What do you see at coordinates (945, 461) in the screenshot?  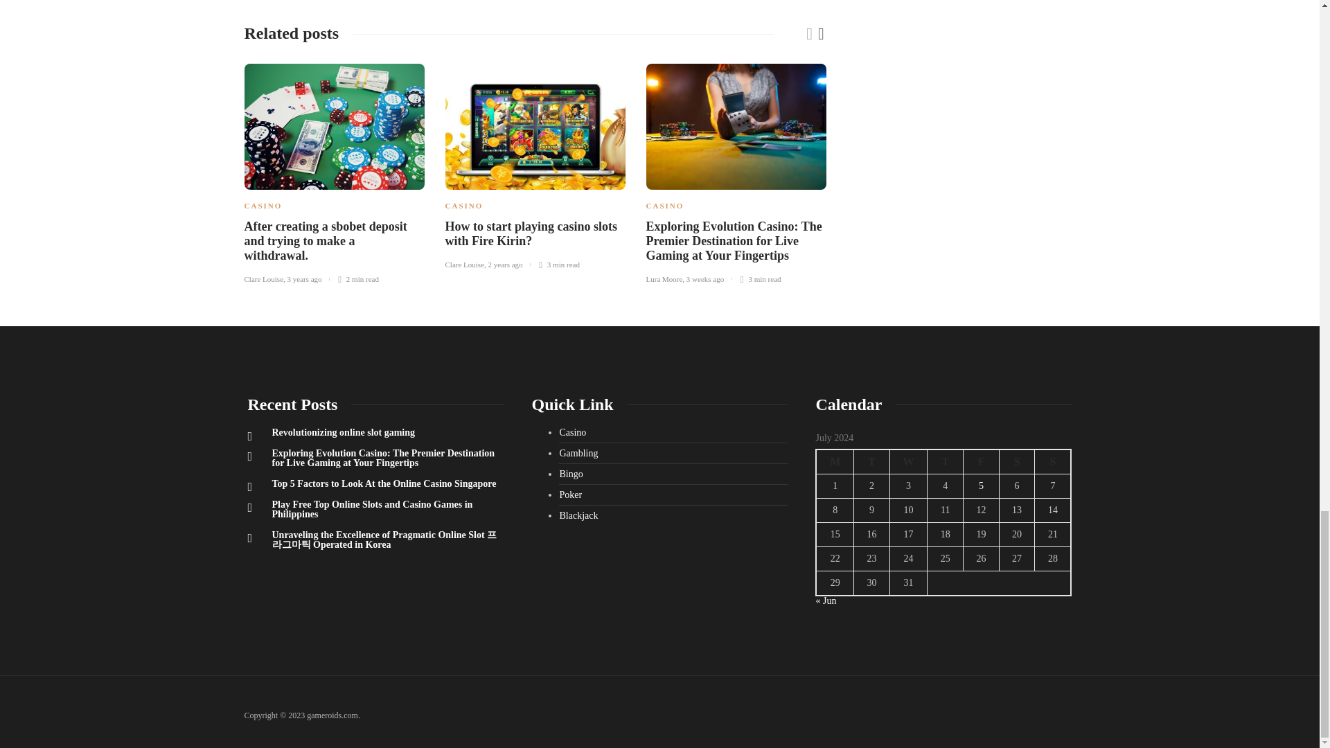 I see `Thursday` at bounding box center [945, 461].